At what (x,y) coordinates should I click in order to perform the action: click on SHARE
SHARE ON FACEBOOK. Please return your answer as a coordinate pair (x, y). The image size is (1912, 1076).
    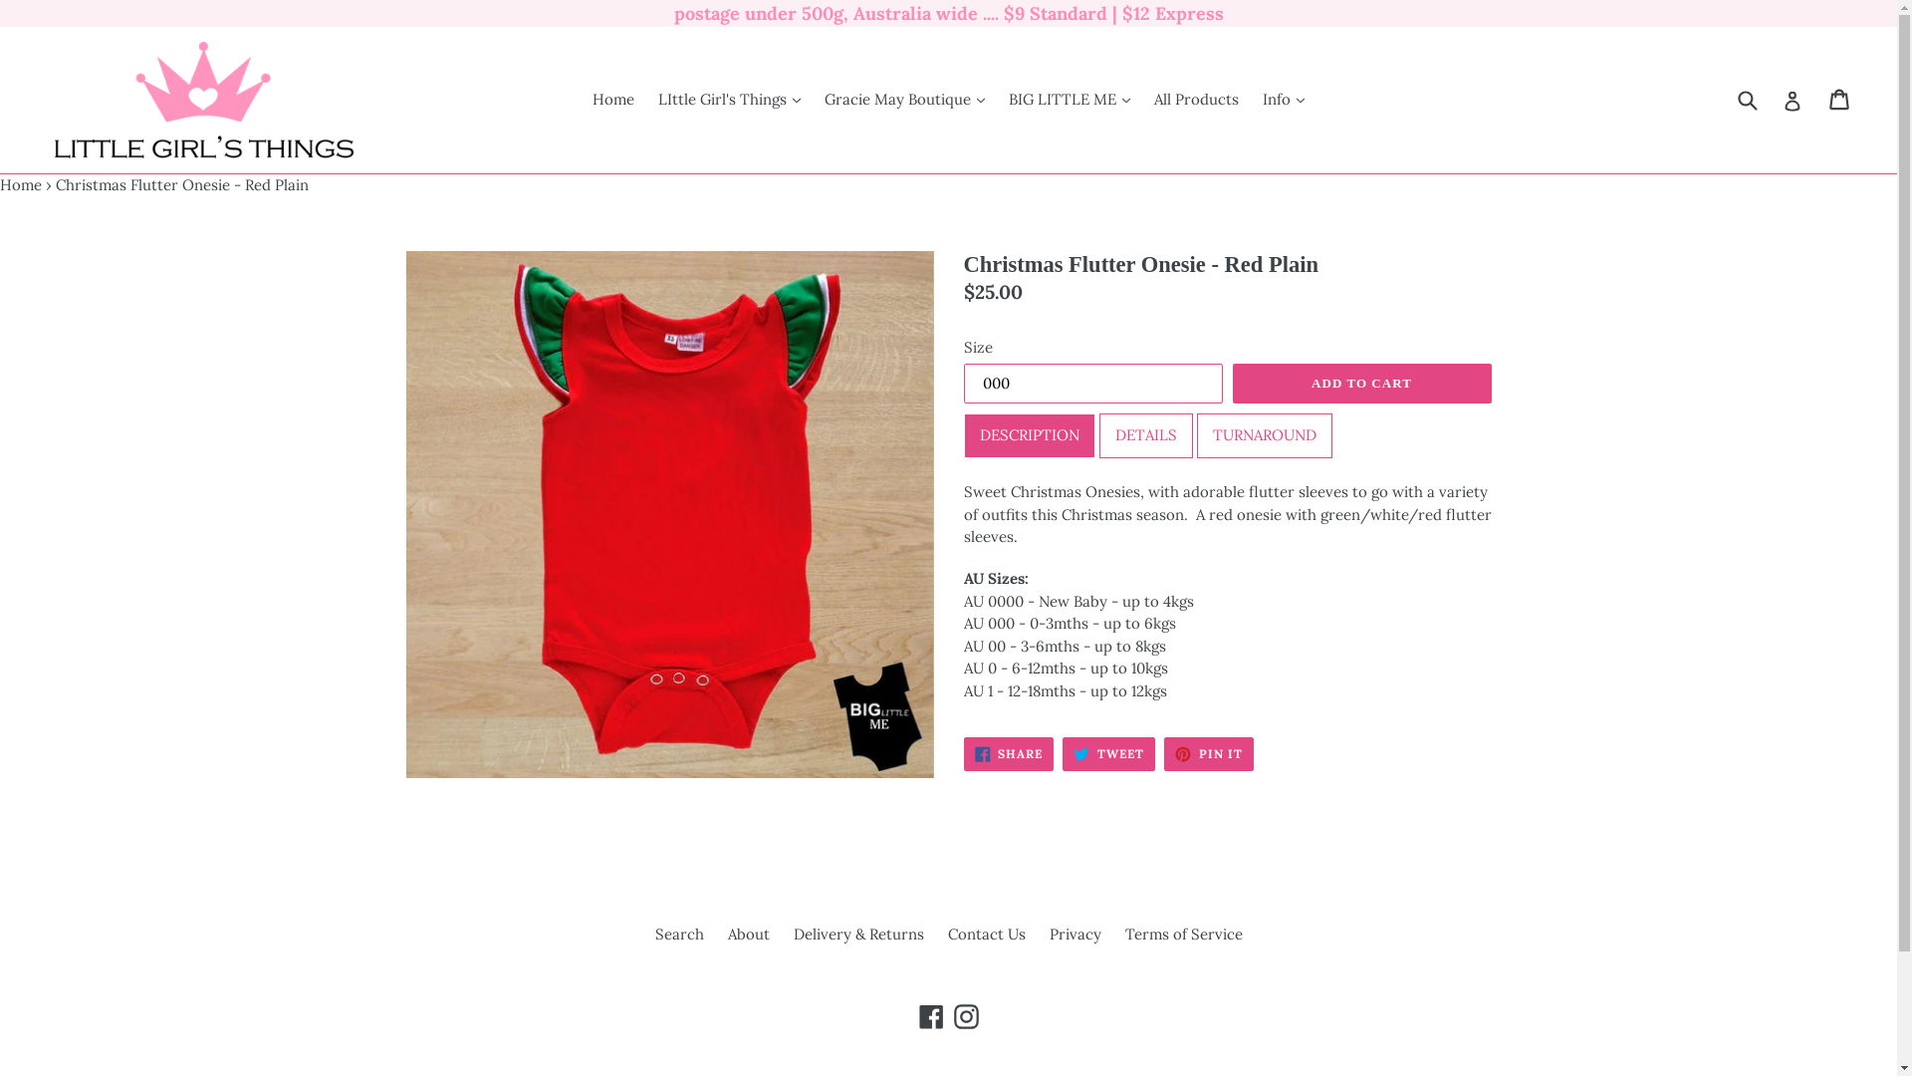
    Looking at the image, I should click on (1010, 754).